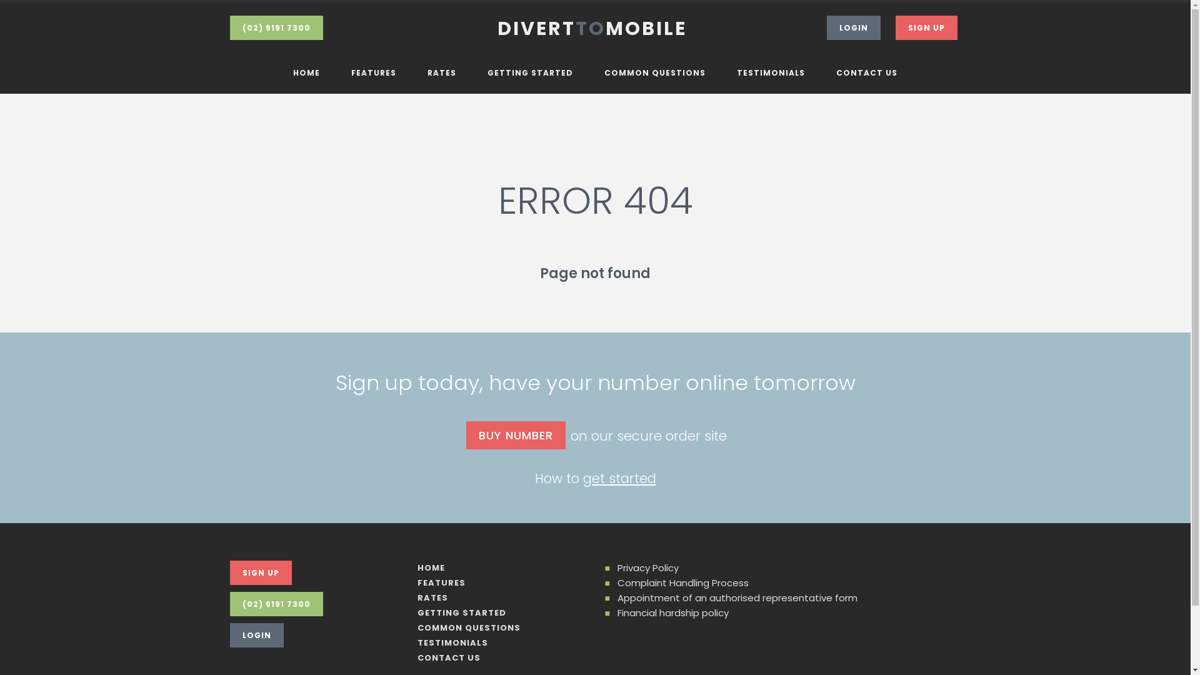 This screenshot has width=1200, height=675. What do you see at coordinates (441, 582) in the screenshot?
I see `FEATURES` at bounding box center [441, 582].